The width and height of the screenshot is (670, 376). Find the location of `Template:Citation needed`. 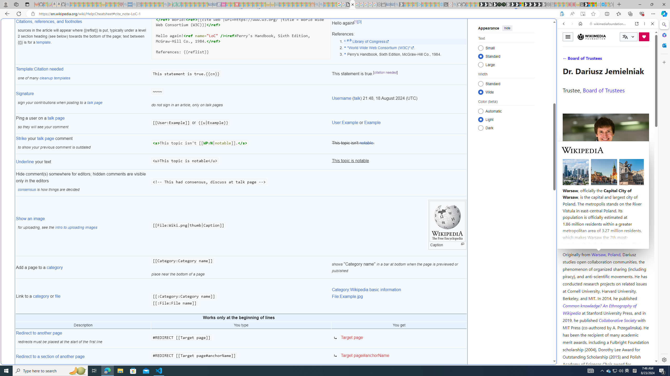

Template:Citation needed is located at coordinates (40, 69).